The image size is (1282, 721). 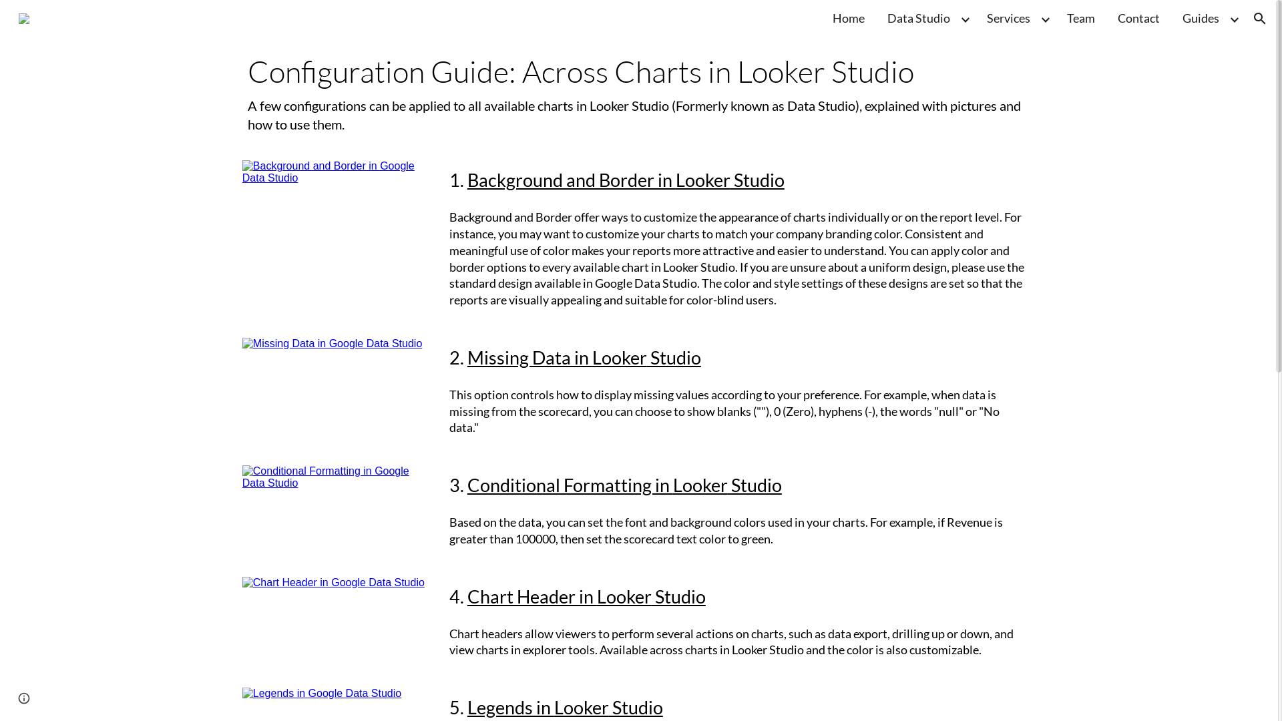 What do you see at coordinates (757, 180) in the screenshot?
I see ` Studio` at bounding box center [757, 180].